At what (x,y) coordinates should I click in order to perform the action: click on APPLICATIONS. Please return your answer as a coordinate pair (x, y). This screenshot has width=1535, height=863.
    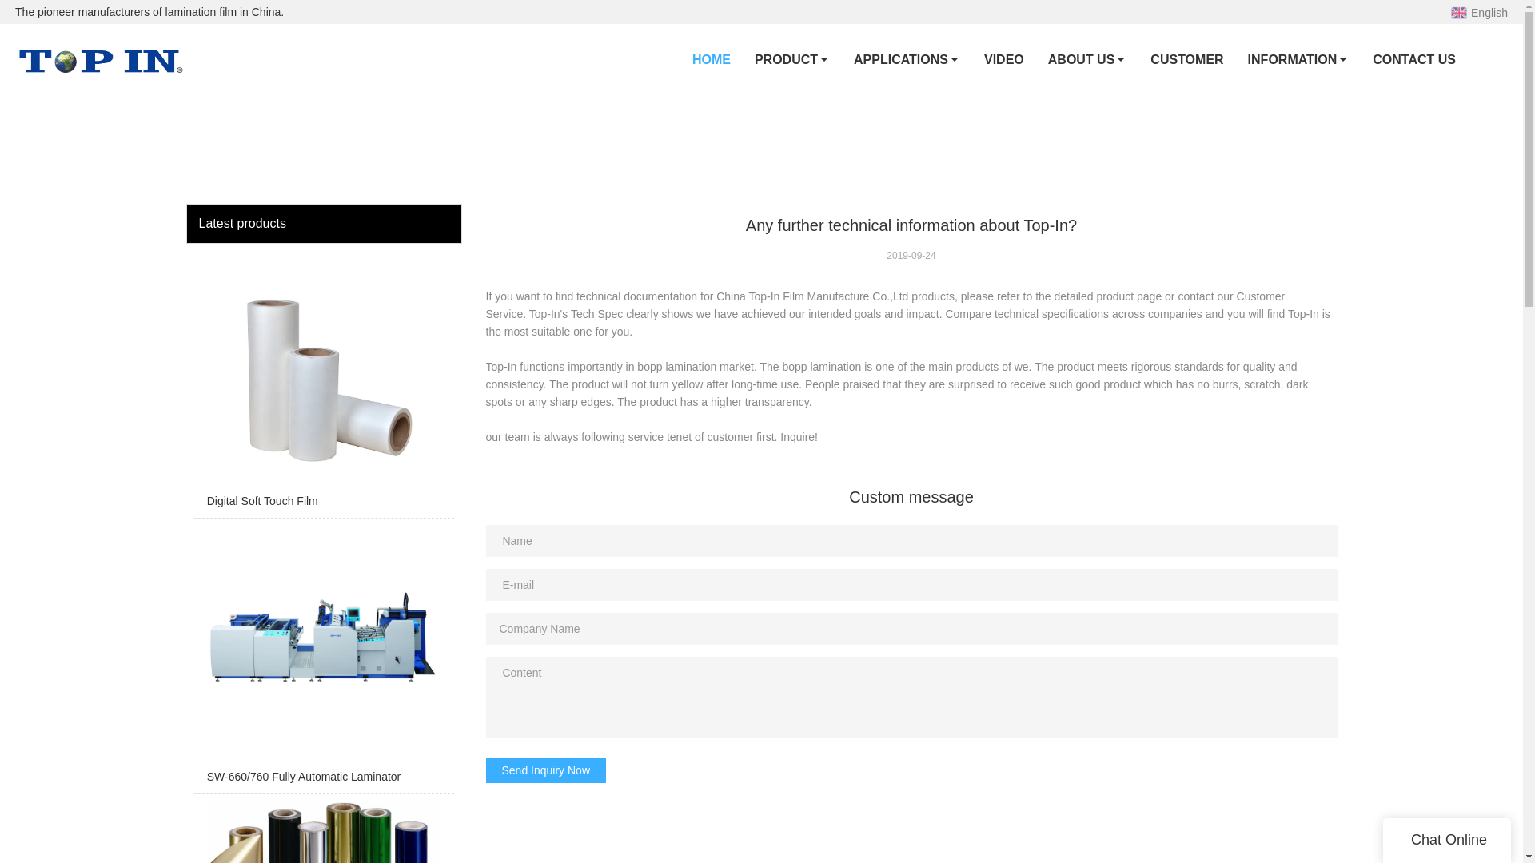
    Looking at the image, I should click on (907, 59).